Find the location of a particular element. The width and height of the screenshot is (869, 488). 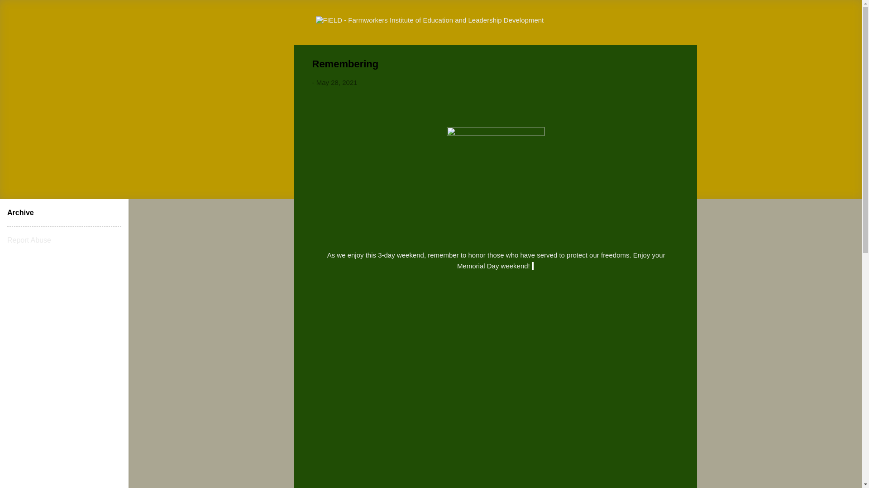

Search is located at coordinates (18, 11).